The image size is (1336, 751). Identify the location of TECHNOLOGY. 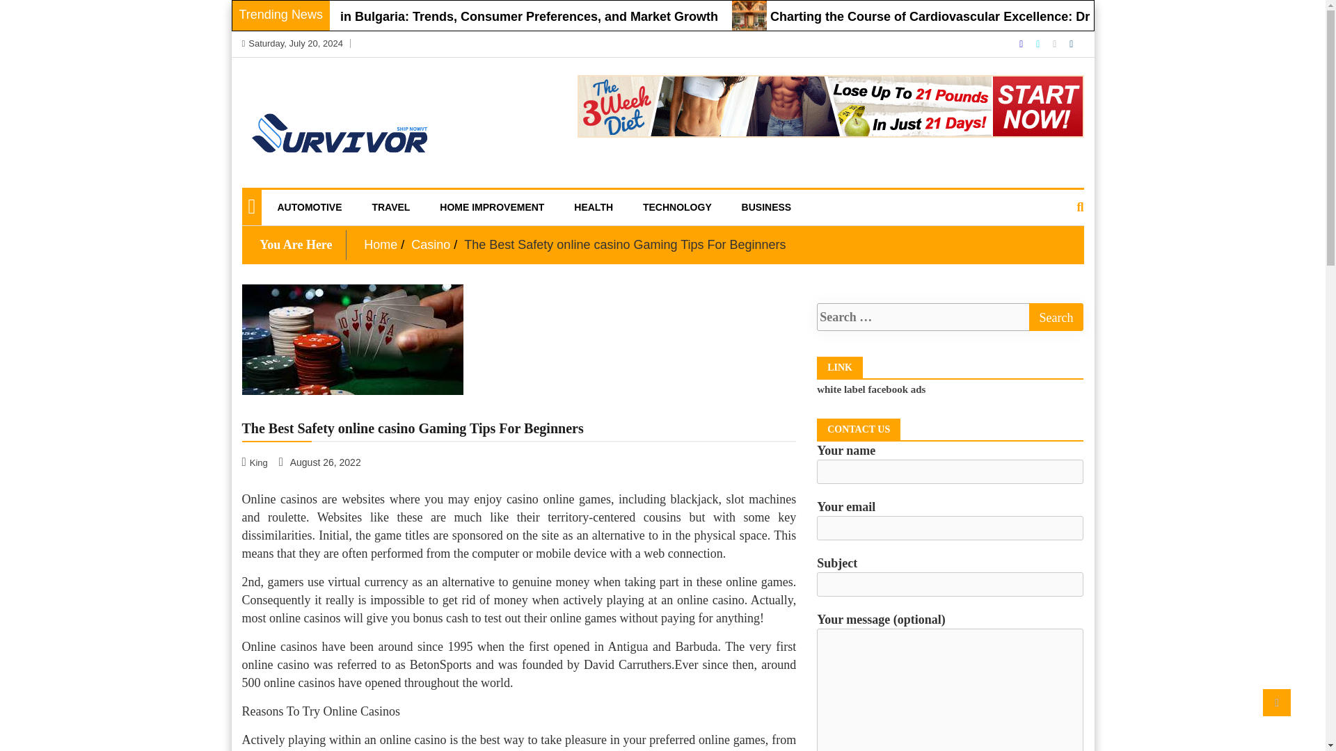
(677, 207).